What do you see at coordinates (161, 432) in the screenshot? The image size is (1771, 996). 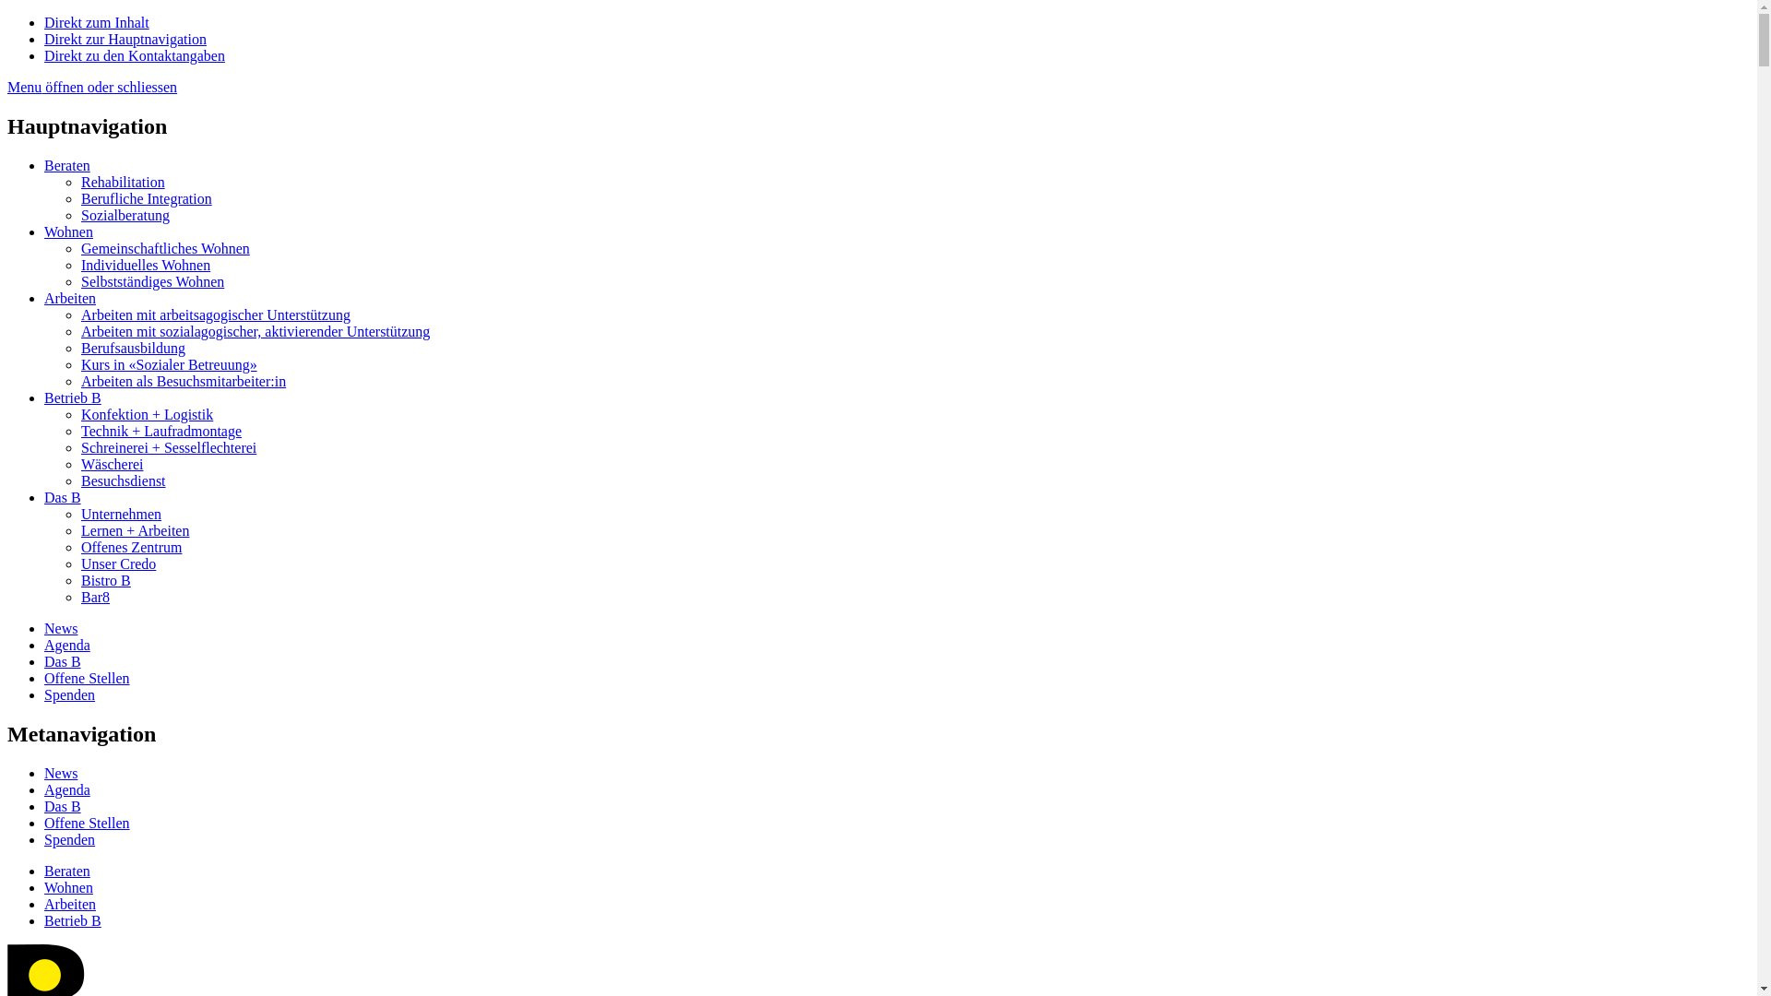 I see `Technik + Laufradmontage` at bounding box center [161, 432].